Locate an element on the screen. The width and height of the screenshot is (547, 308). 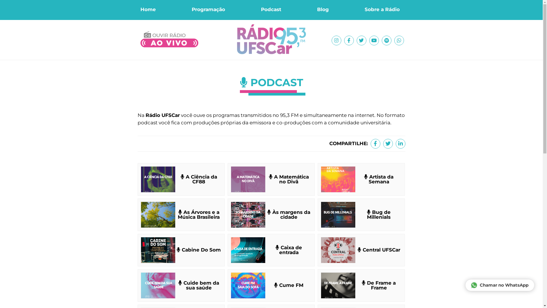
Twitter is located at coordinates (362, 40).